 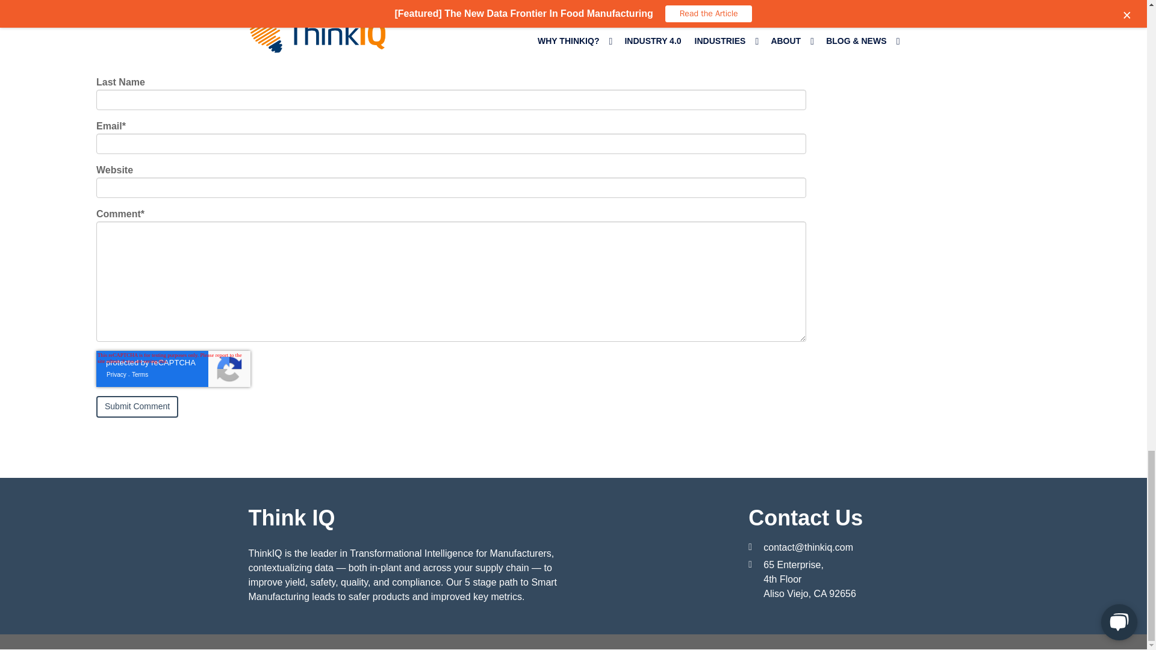 What do you see at coordinates (173, 368) in the screenshot?
I see `reCAPTCHA` at bounding box center [173, 368].